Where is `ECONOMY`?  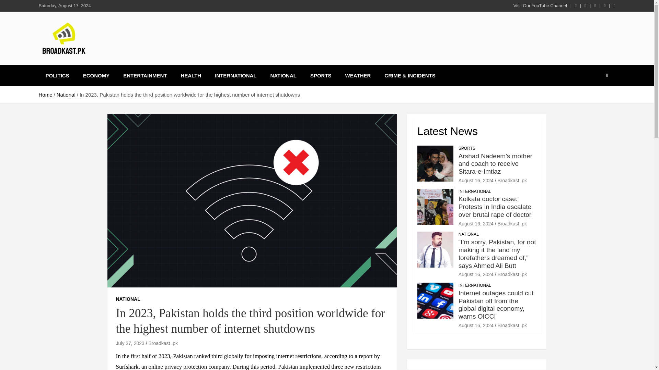
ECONOMY is located at coordinates (96, 75).